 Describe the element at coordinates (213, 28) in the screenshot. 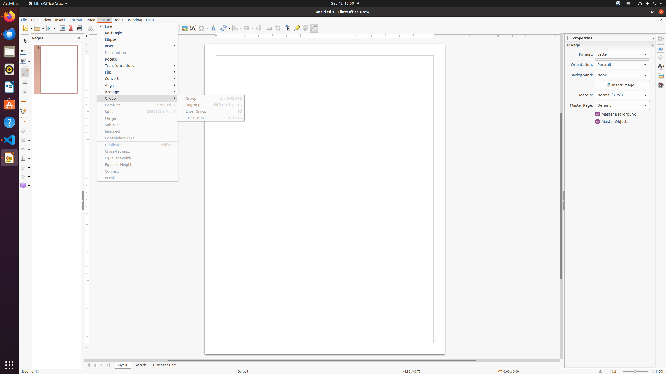

I see `Fontwork Style` at that location.